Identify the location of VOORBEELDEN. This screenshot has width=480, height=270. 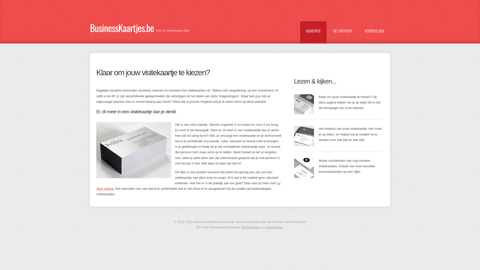
(374, 36).